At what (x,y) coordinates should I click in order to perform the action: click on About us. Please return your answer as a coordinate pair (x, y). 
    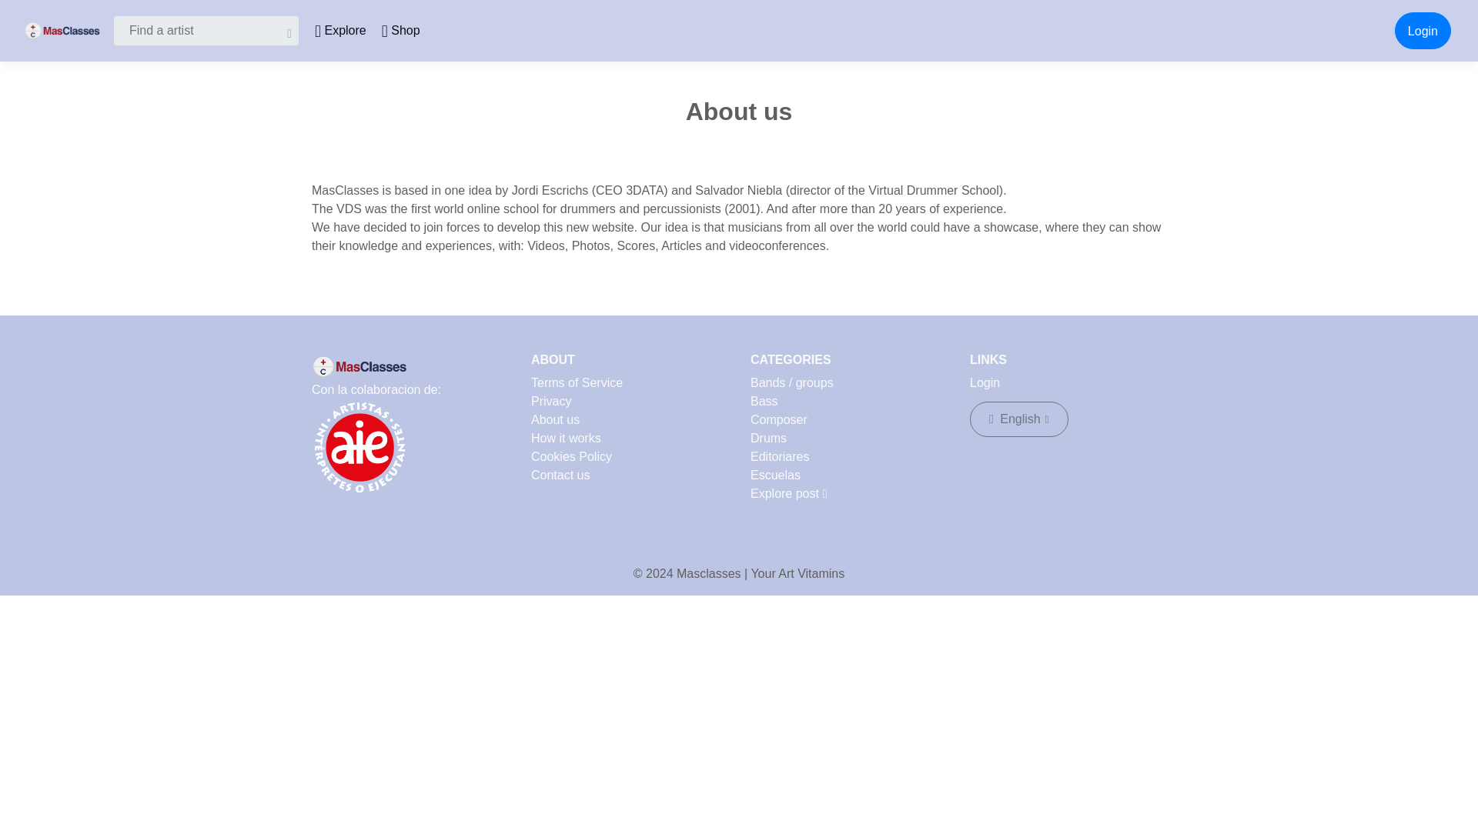
    Looking at the image, I should click on (554, 419).